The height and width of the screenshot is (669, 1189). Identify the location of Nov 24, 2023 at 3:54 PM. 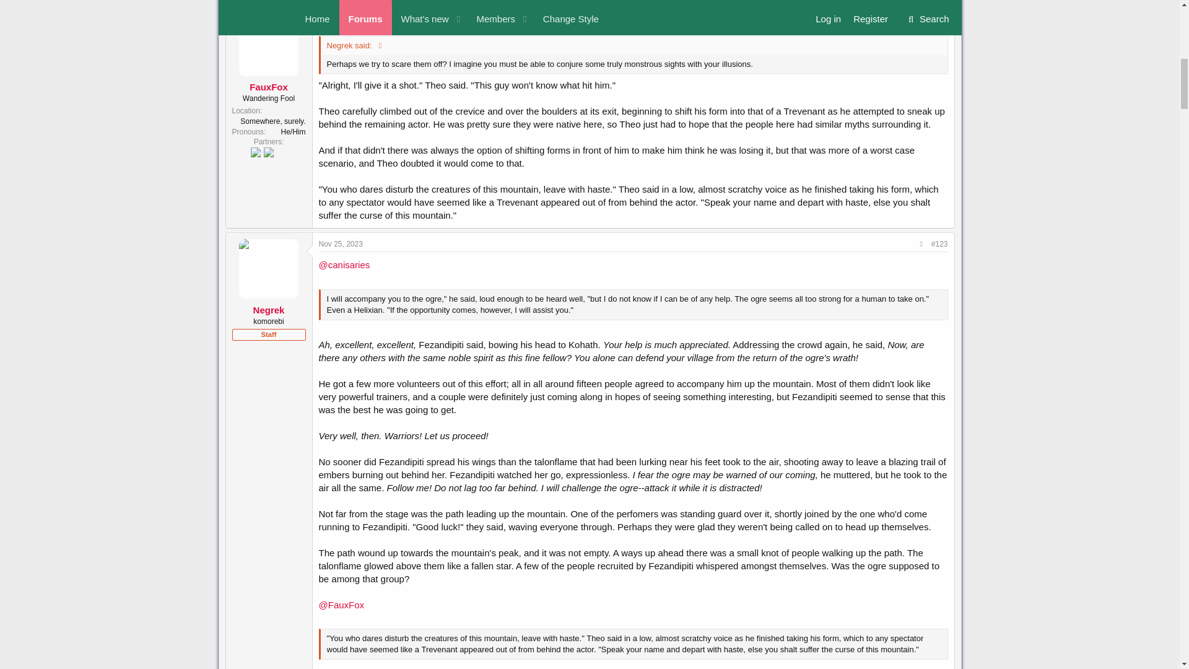
(341, 22).